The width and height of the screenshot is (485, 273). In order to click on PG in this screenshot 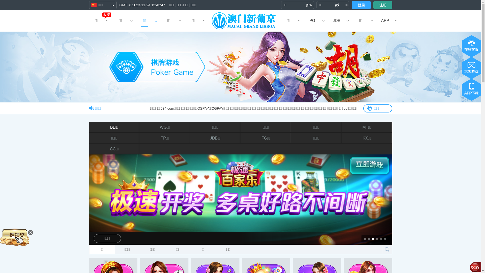, I will do `click(312, 21)`.